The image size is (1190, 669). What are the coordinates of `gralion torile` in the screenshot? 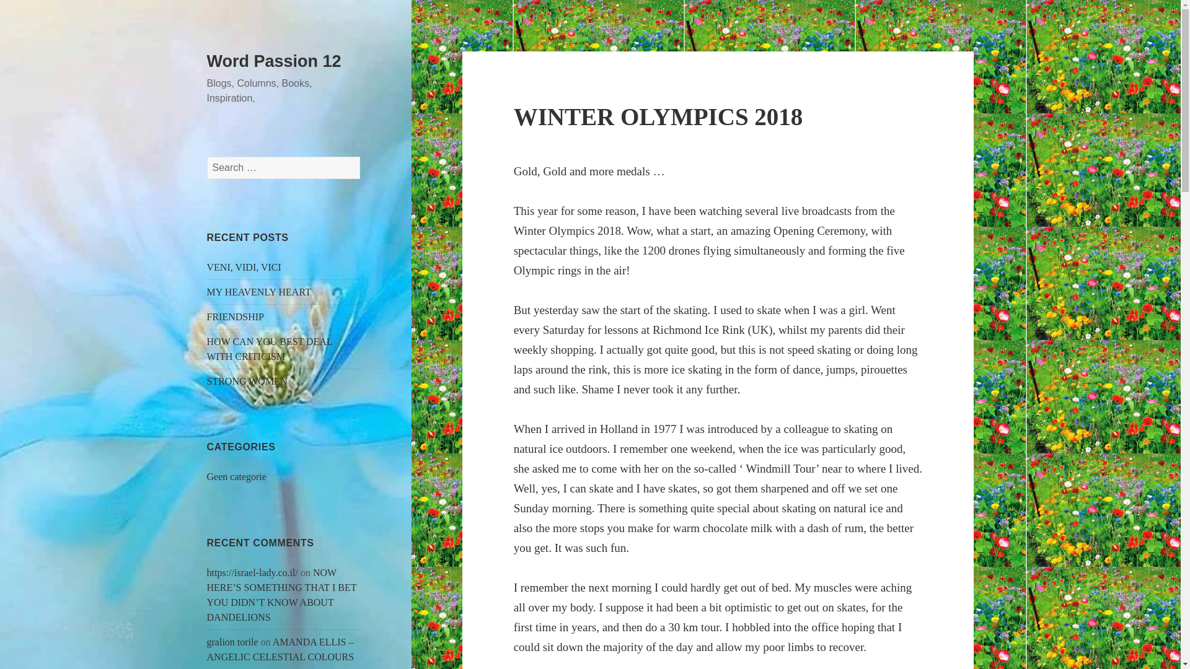 It's located at (232, 642).